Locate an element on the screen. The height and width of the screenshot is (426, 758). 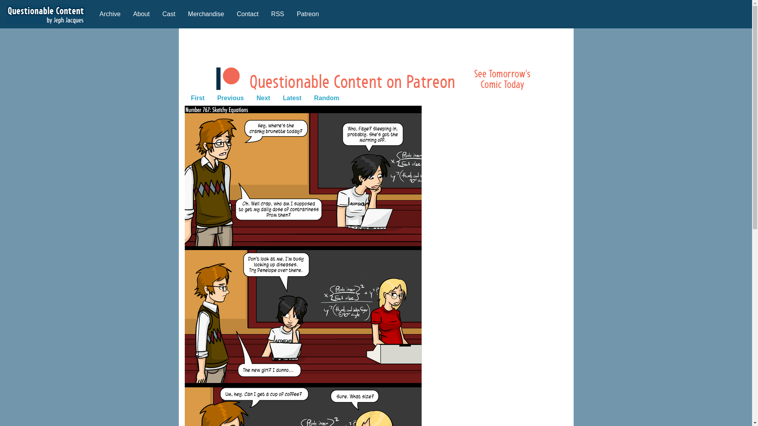
Cast is located at coordinates (169, 14).